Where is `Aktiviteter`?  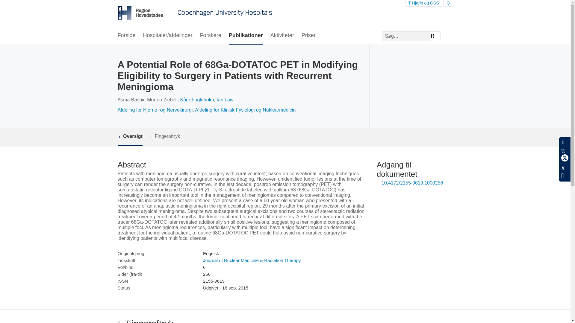 Aktiviteter is located at coordinates (282, 36).